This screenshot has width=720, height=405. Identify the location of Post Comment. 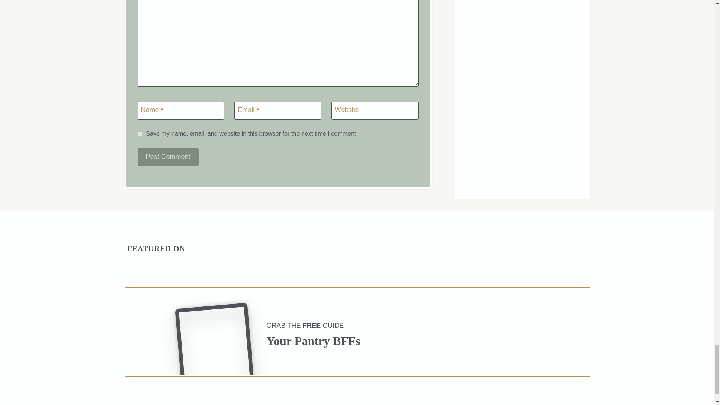
(168, 157).